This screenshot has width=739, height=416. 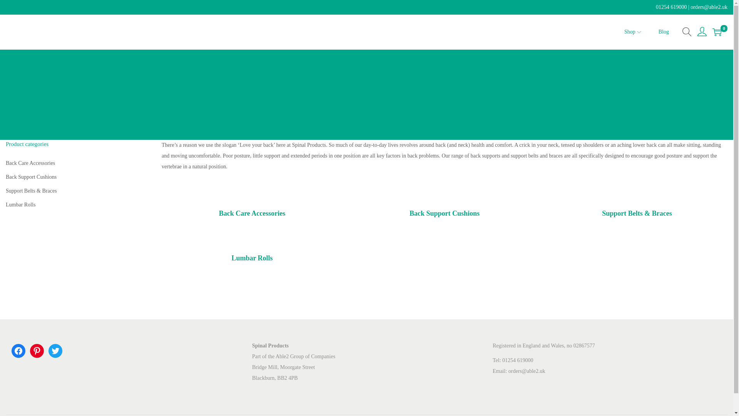 I want to click on Back Care Accessories, so click(x=252, y=206).